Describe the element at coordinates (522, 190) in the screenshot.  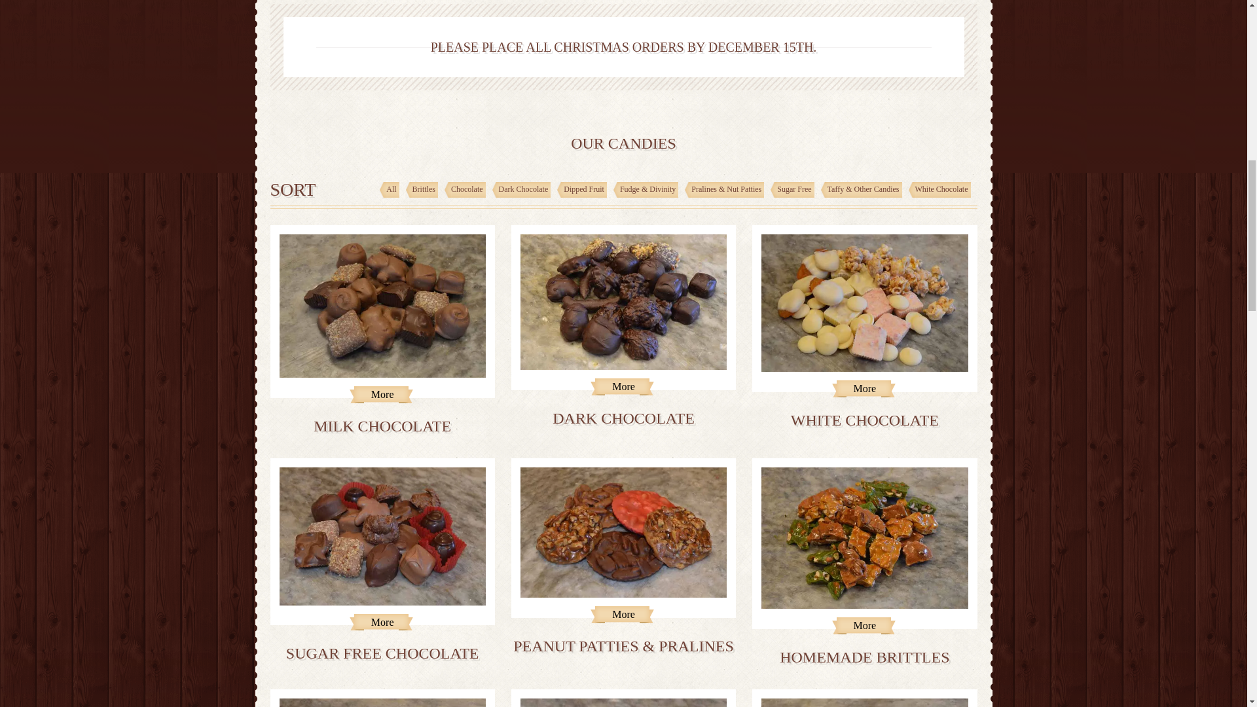
I see `Filter By Dark Chocolate` at that location.